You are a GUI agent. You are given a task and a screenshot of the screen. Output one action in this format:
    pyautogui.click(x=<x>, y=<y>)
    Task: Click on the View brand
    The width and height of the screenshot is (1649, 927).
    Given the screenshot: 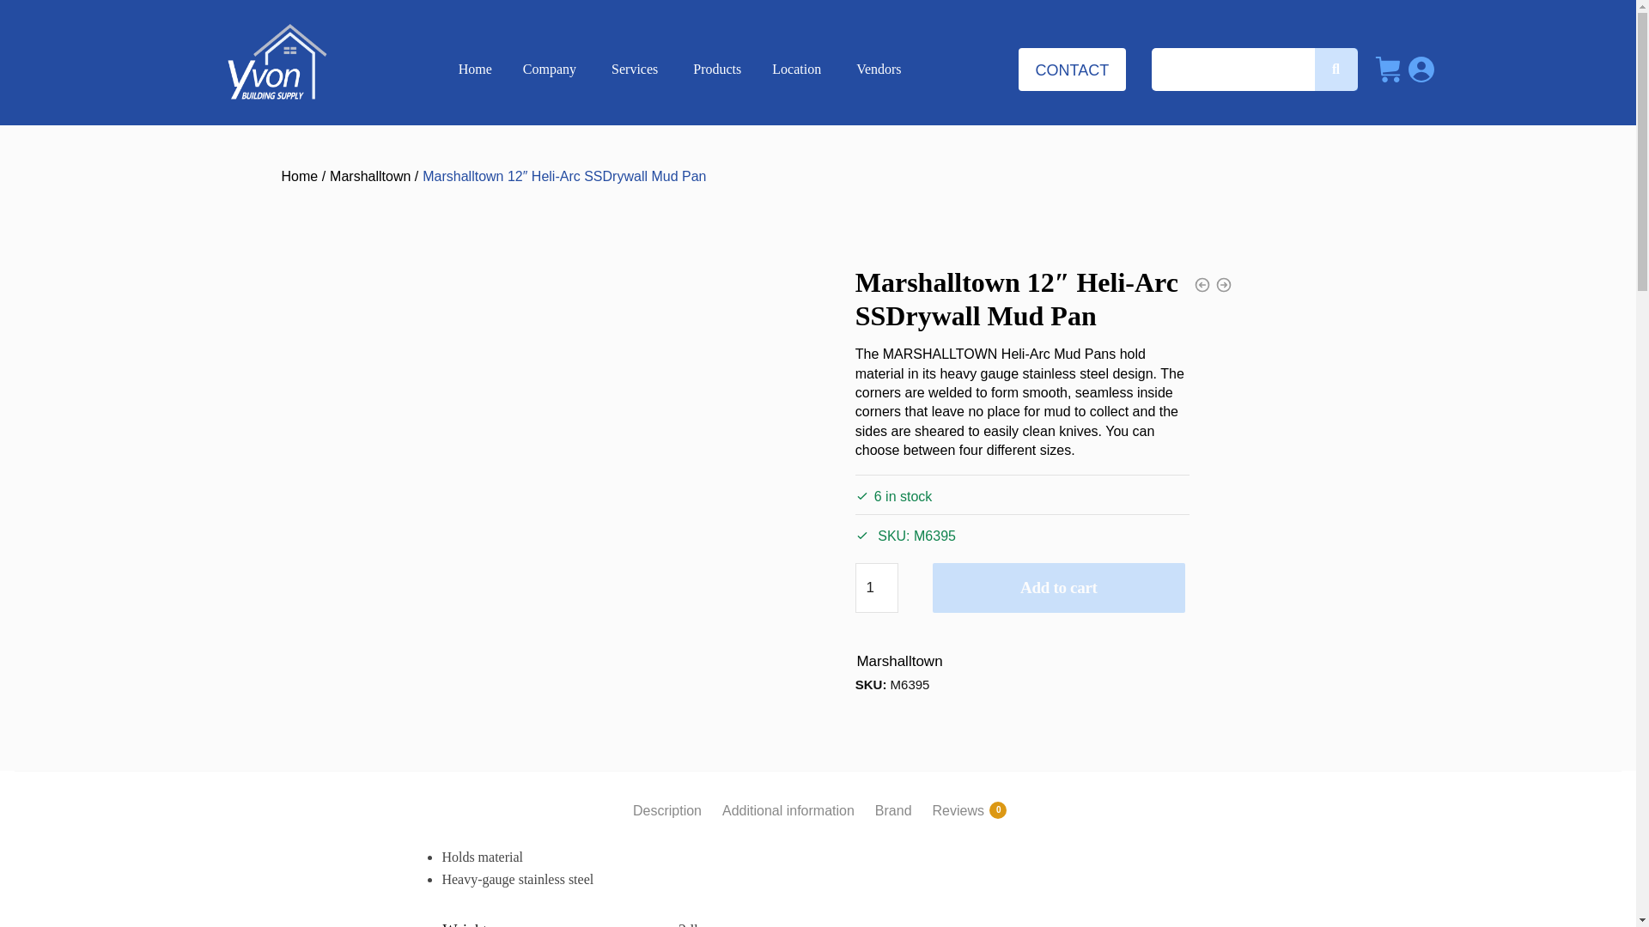 What is the action you would take?
    pyautogui.click(x=898, y=662)
    